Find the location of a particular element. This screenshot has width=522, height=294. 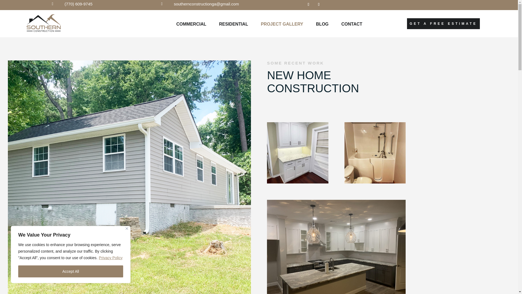

Follow on Instagram is located at coordinates (319, 4).